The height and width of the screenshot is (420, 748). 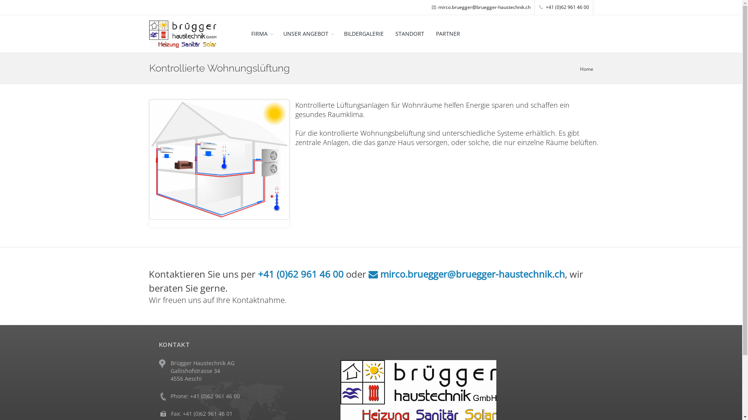 What do you see at coordinates (481, 7) in the screenshot?
I see `mirco.bruegger@bruegger-haustechnik.ch` at bounding box center [481, 7].